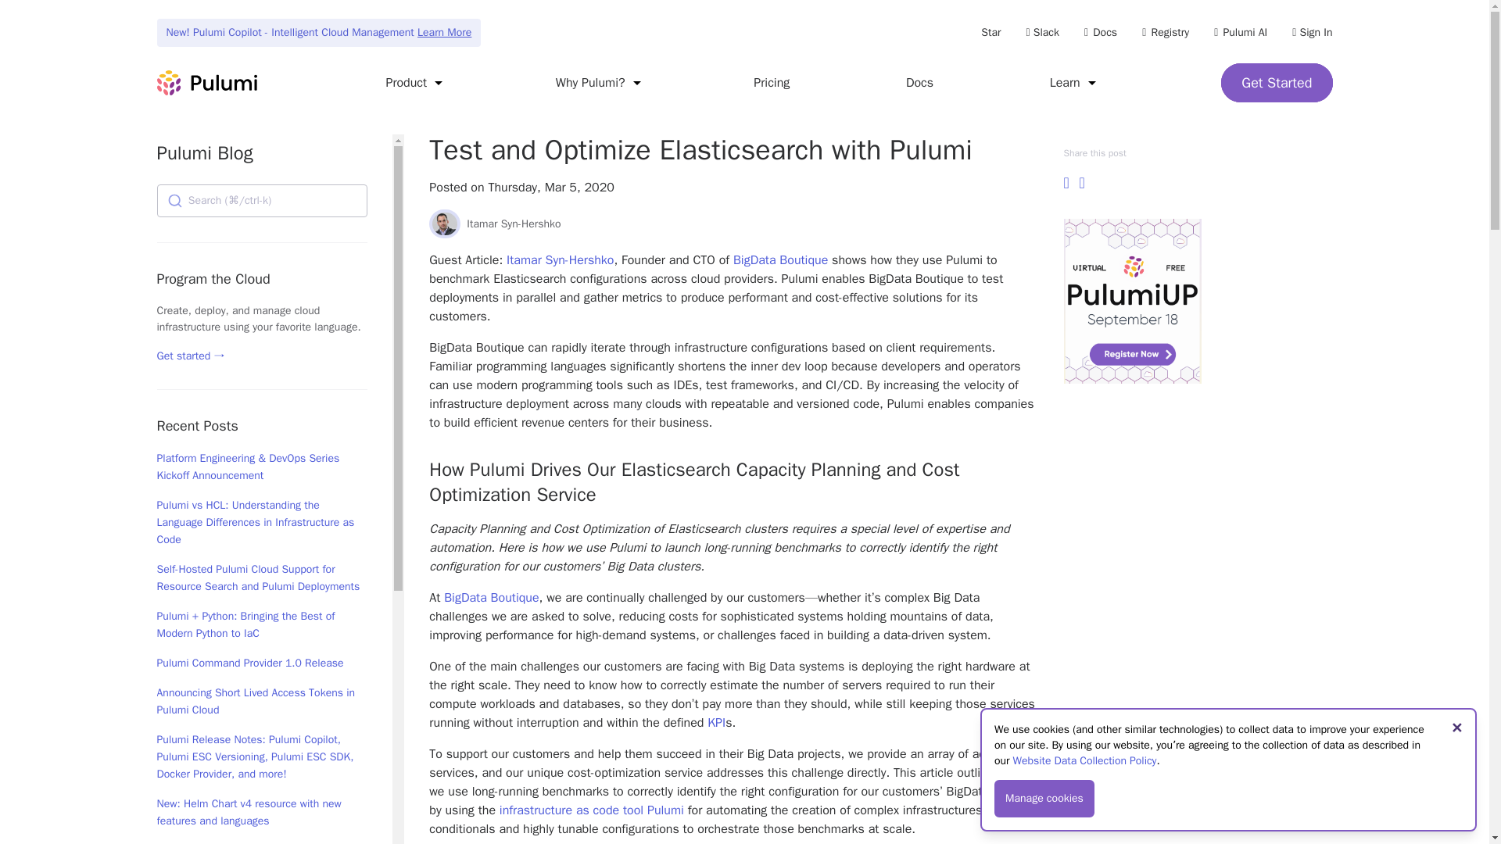 Image resolution: width=1501 pixels, height=844 pixels. Describe the element at coordinates (771, 82) in the screenshot. I see `Pricing` at that location.